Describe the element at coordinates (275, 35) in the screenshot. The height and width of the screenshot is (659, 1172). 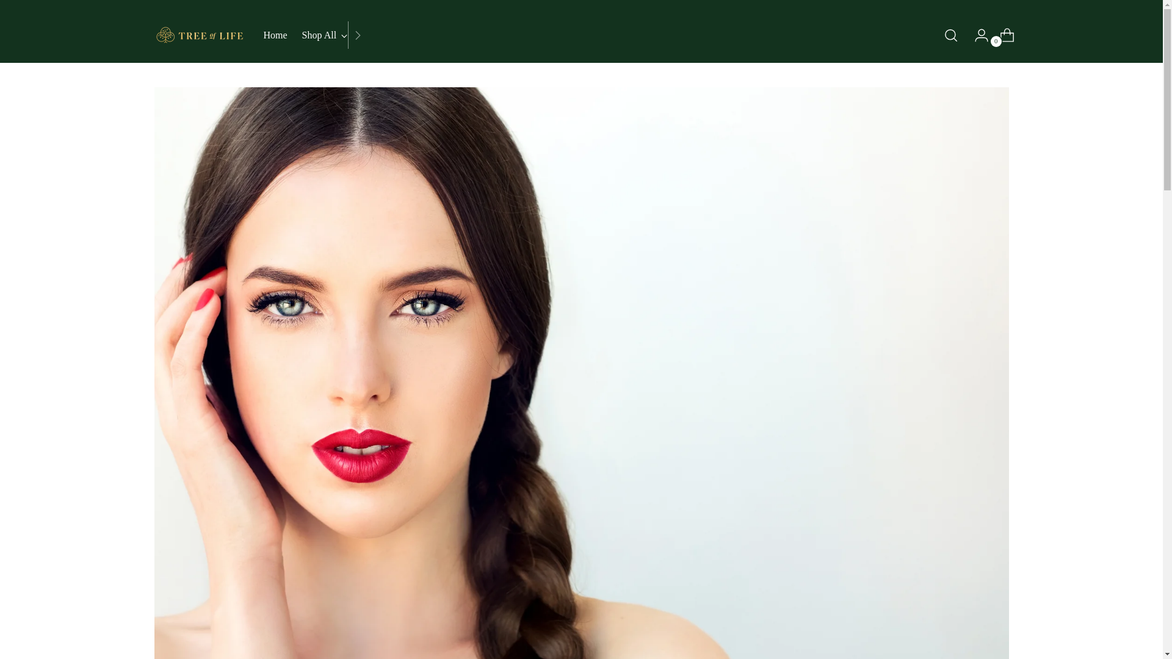
I see `Home` at that location.